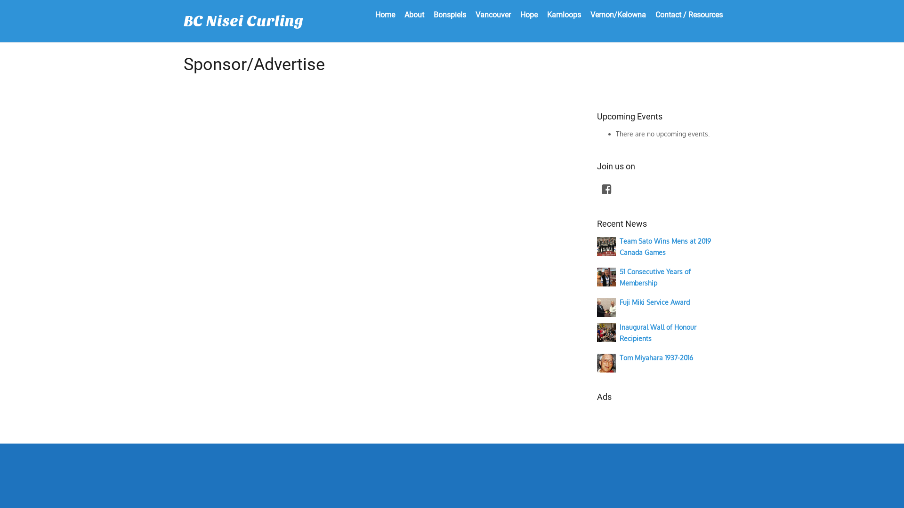  I want to click on Team Sato Wins Mens at 2019 Canada Games, so click(606, 246).